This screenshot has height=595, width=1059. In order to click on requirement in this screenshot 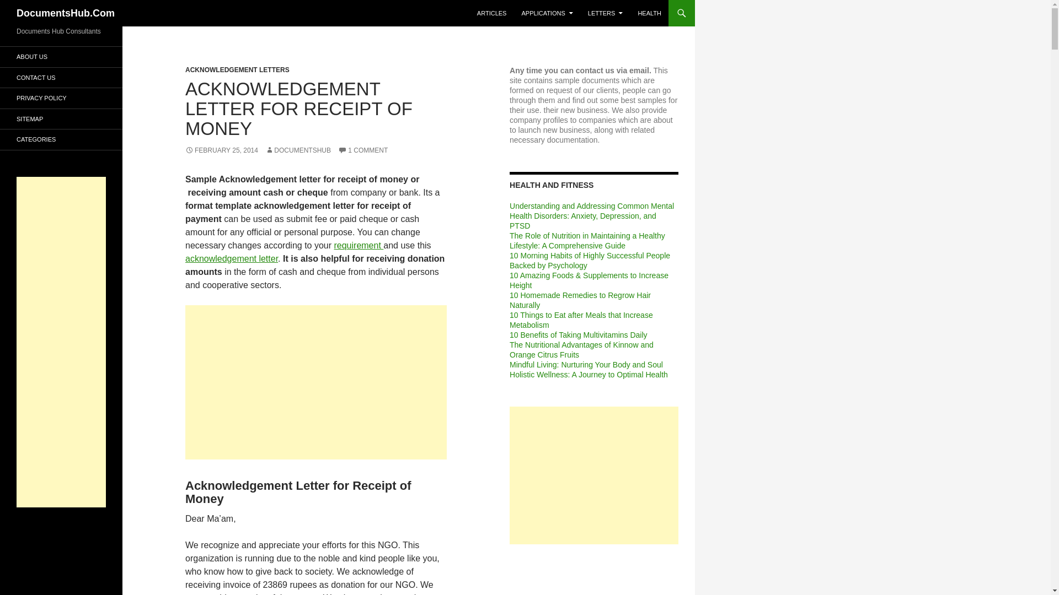, I will do `click(359, 245)`.